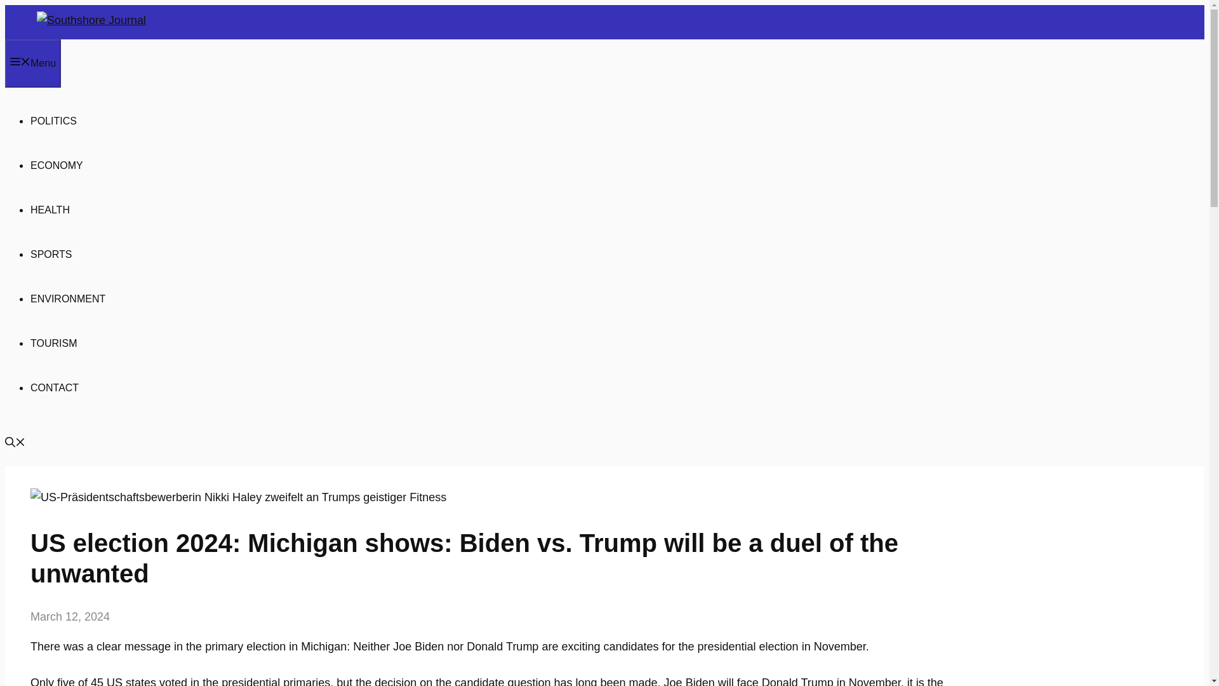 Image resolution: width=1219 pixels, height=686 pixels. Describe the element at coordinates (53, 121) in the screenshot. I see `POLITICS` at that location.